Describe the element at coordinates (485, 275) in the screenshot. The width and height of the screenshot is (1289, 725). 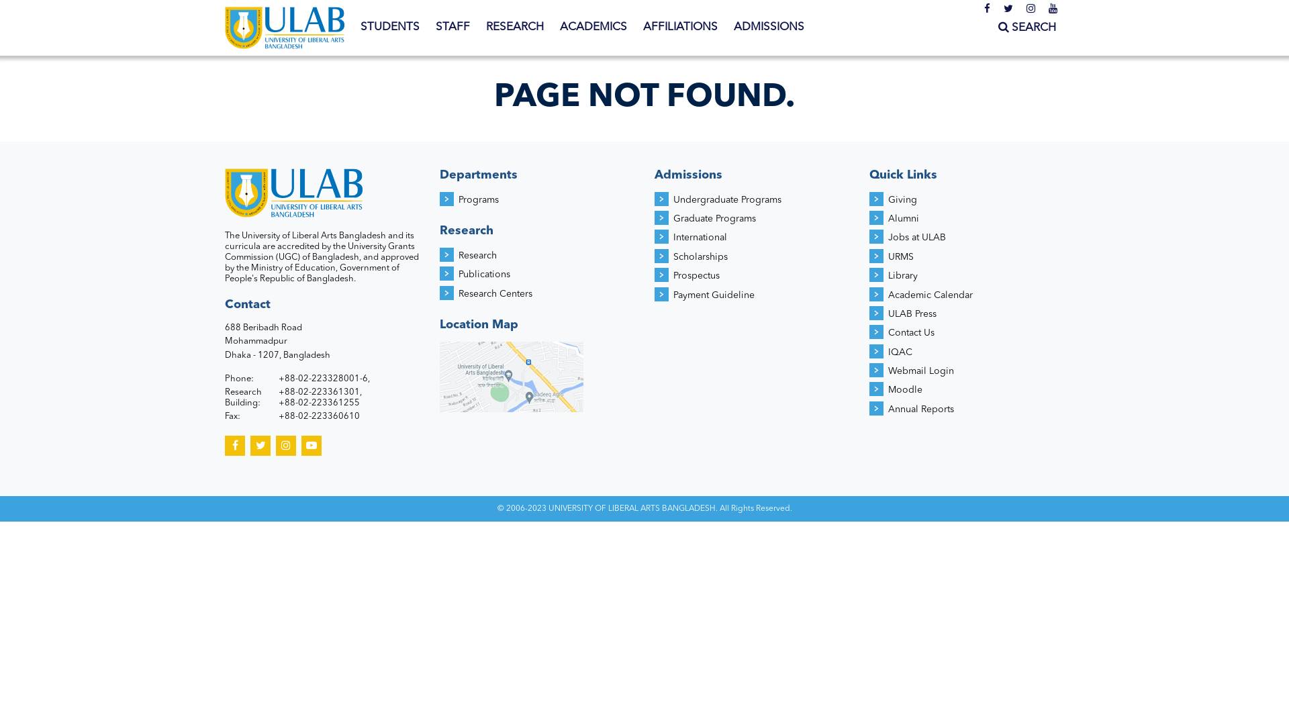
I see `Publications` at that location.